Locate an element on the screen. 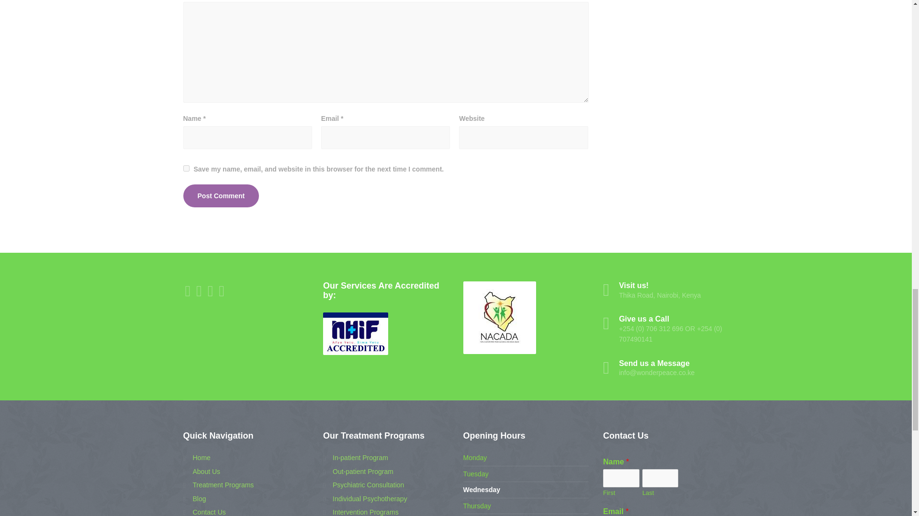 This screenshot has width=919, height=516. yes is located at coordinates (186, 168).